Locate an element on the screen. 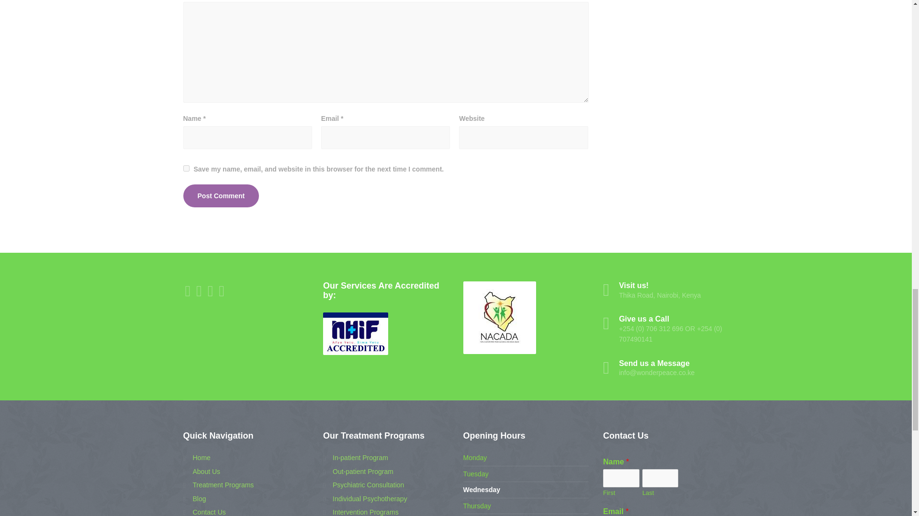 This screenshot has width=919, height=516. yes is located at coordinates (186, 168).